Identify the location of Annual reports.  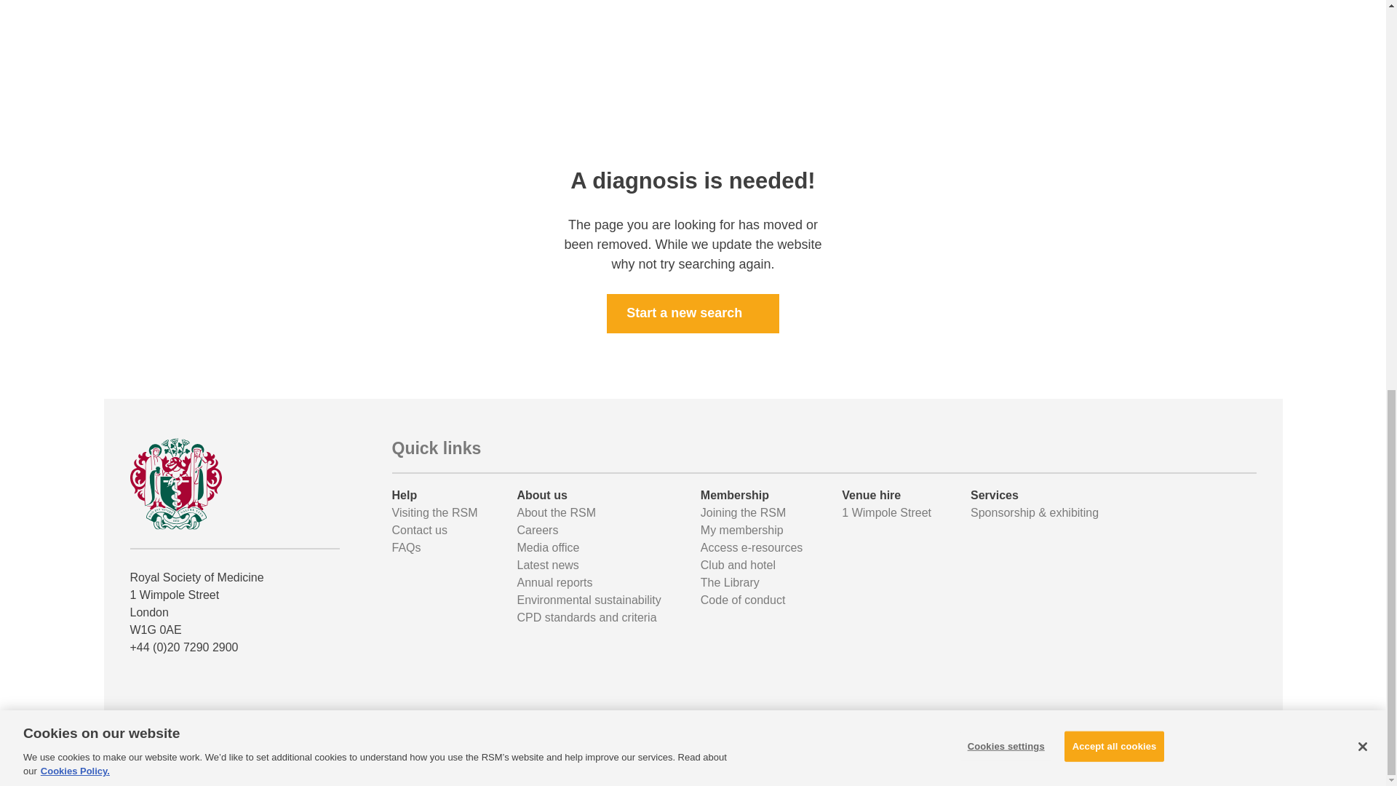
(554, 582).